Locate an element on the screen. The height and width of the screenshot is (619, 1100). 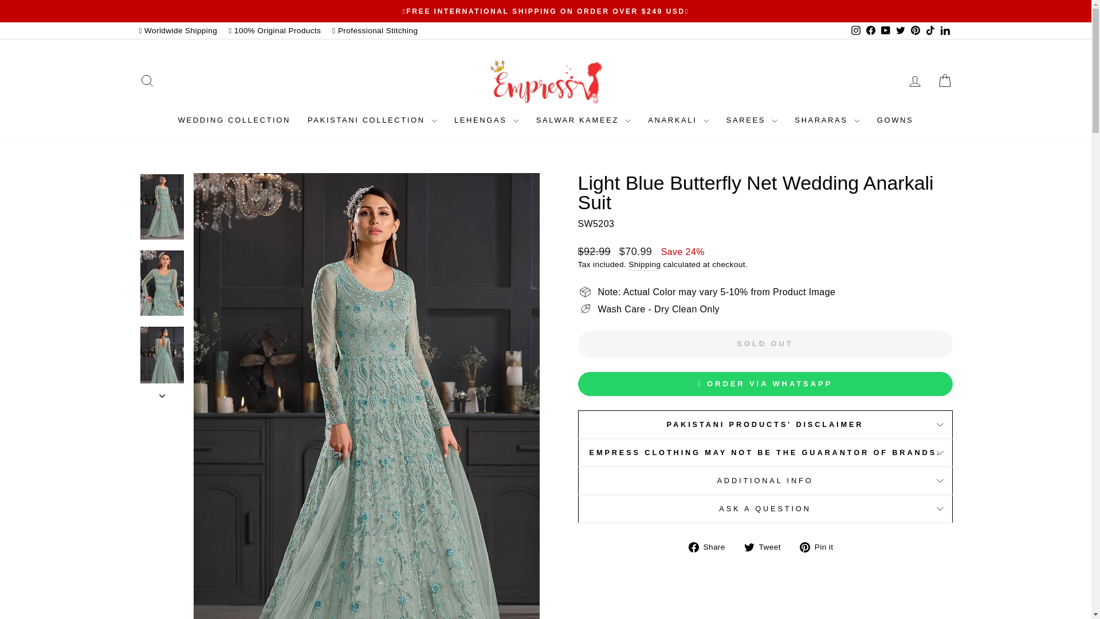
Empress Clothing on Instagram is located at coordinates (855, 30).